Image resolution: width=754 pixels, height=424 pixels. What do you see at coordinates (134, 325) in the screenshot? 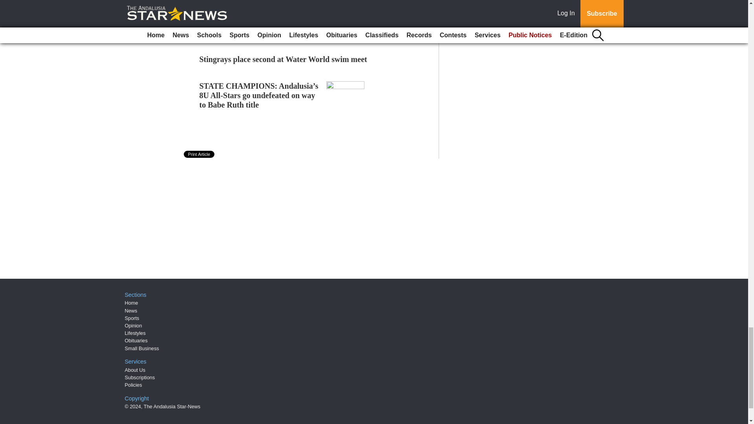
I see `Opinion` at bounding box center [134, 325].